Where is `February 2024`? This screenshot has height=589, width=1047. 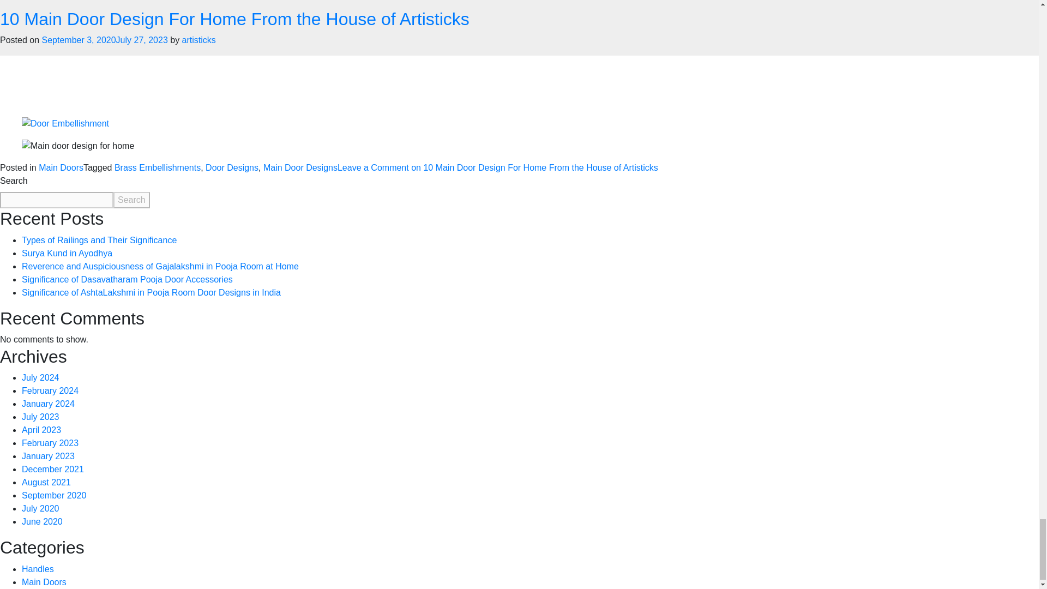 February 2024 is located at coordinates (50, 390).